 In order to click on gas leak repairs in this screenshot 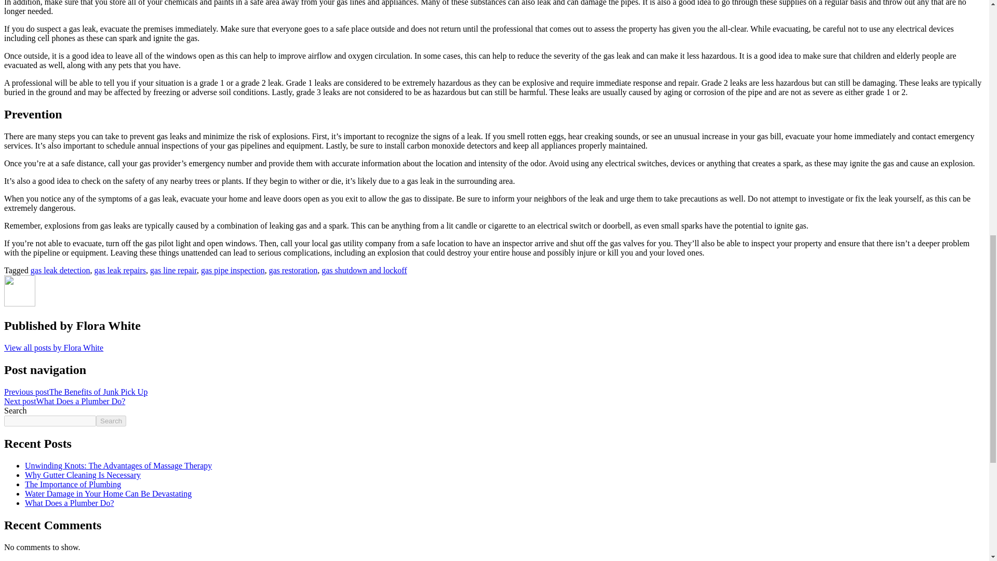, I will do `click(119, 270)`.